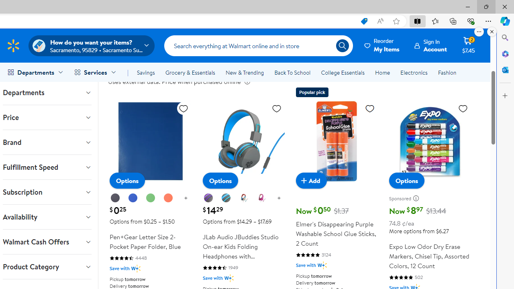 This screenshot has height=289, width=514. I want to click on Reorder My Items, so click(382, 45).